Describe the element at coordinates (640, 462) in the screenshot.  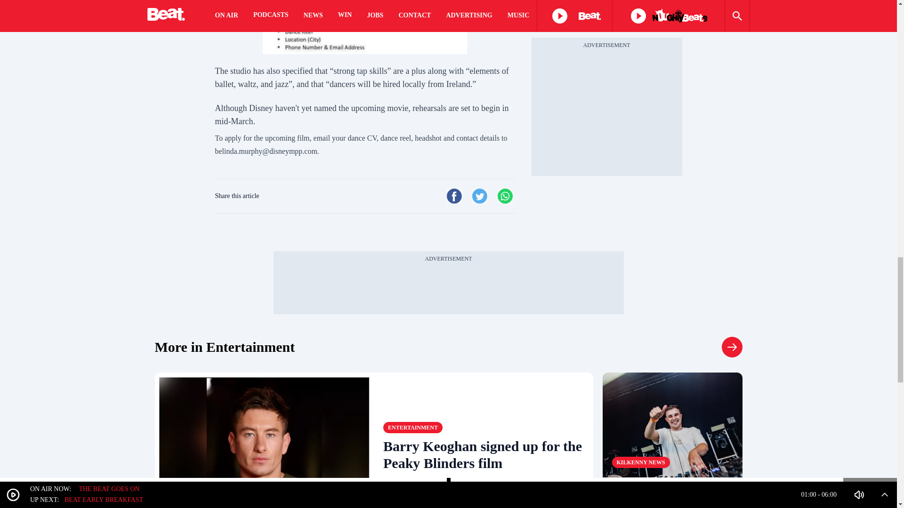
I see `Kilkenny News` at that location.